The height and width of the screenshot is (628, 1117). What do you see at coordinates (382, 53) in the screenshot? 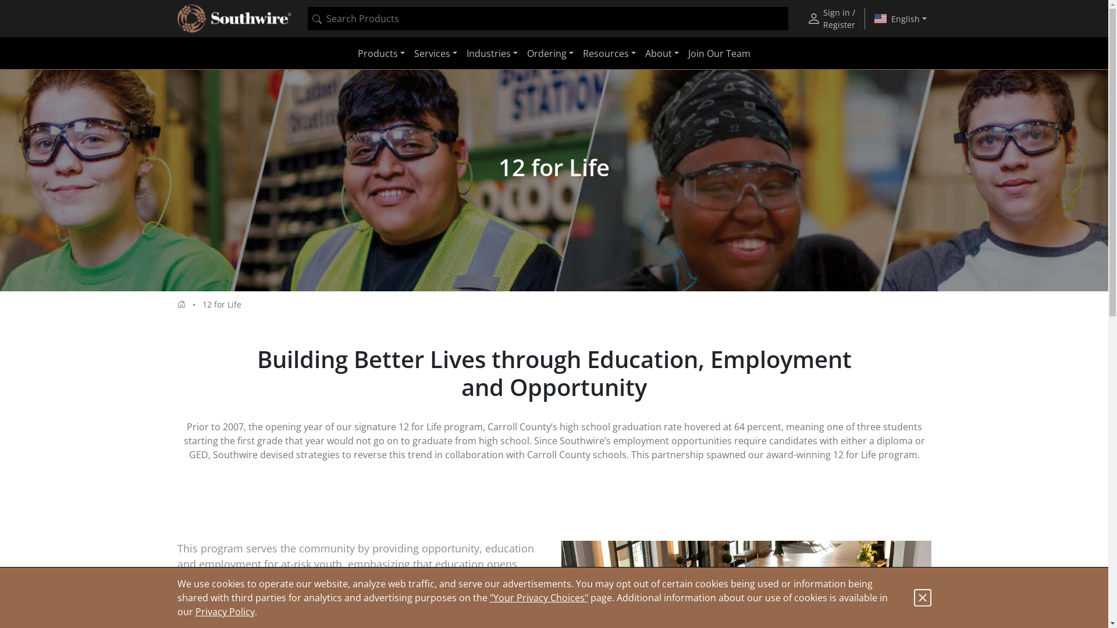
I see `Products` at bounding box center [382, 53].